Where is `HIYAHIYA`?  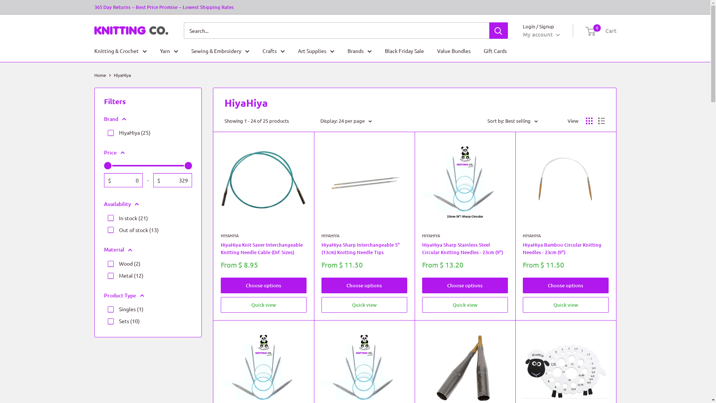
HIYAHIYA is located at coordinates (566, 236).